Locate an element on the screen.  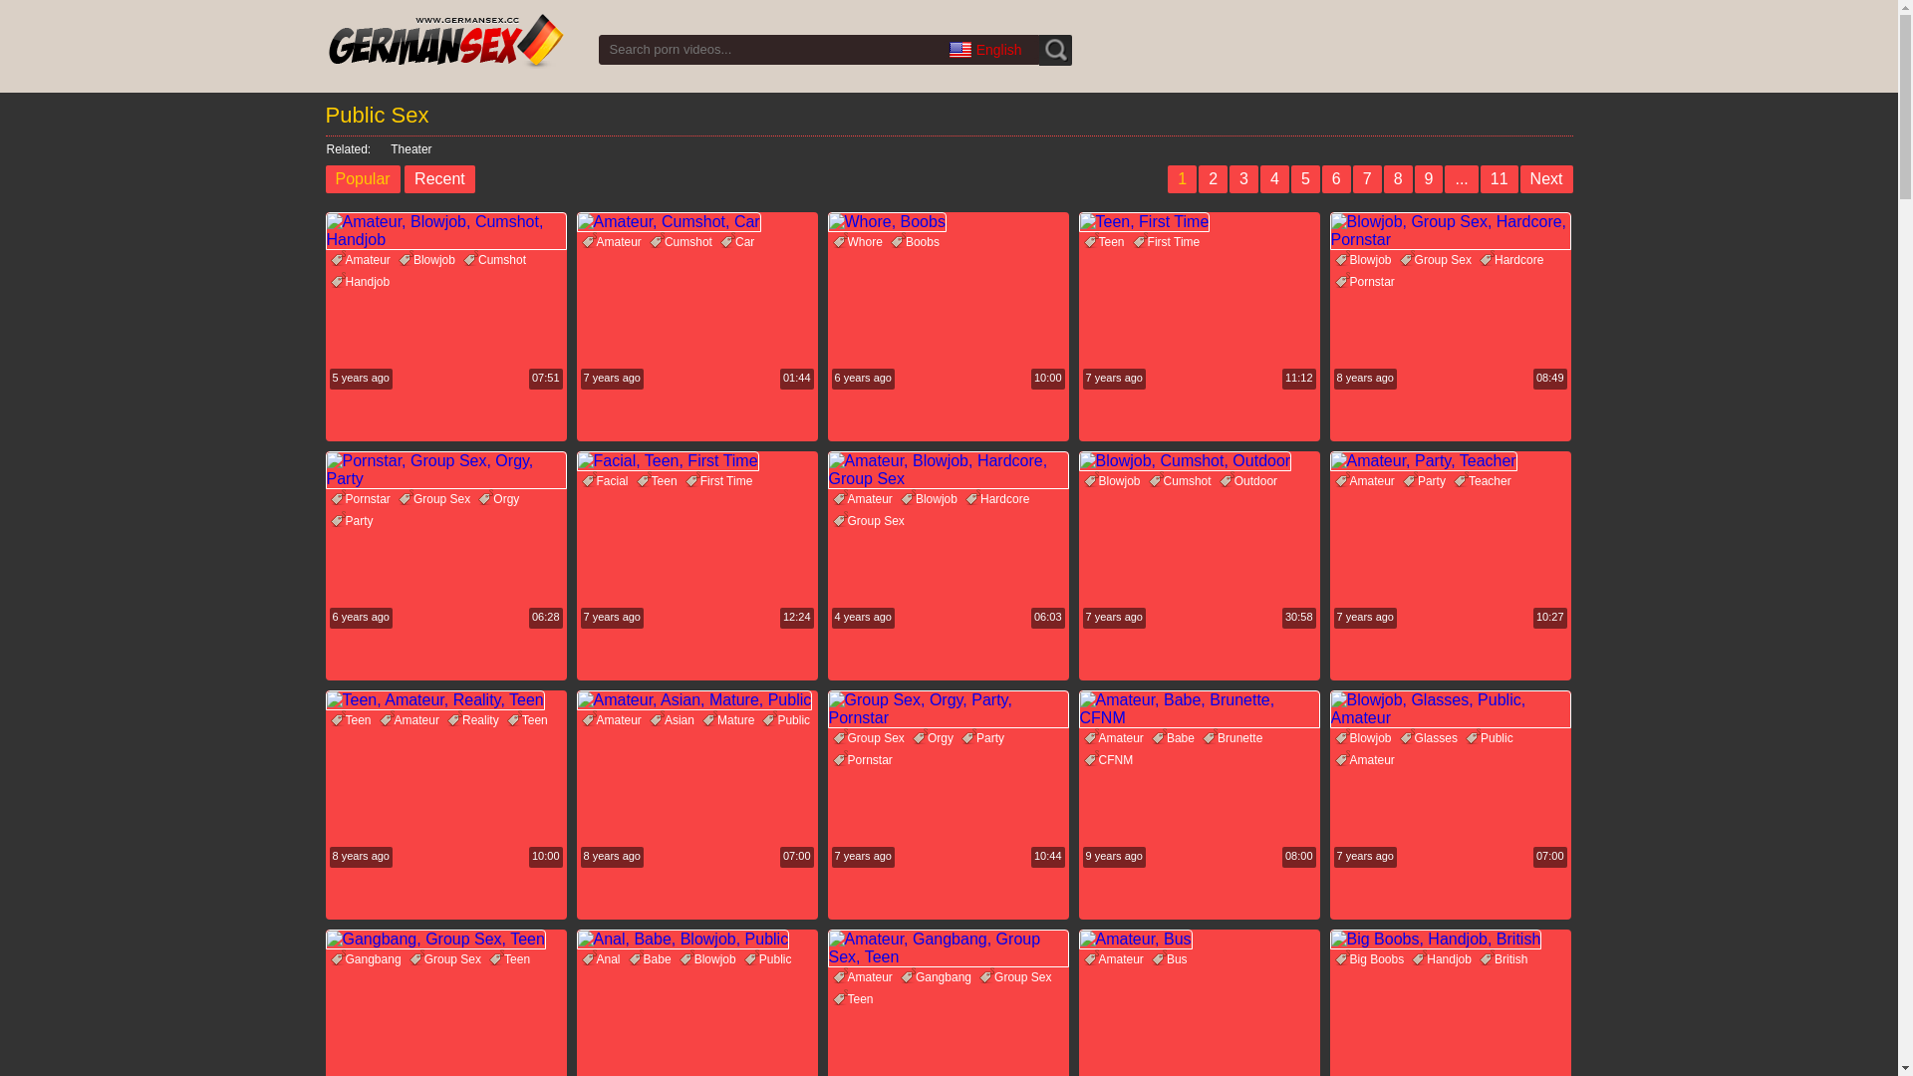
Orgy is located at coordinates (936, 738).